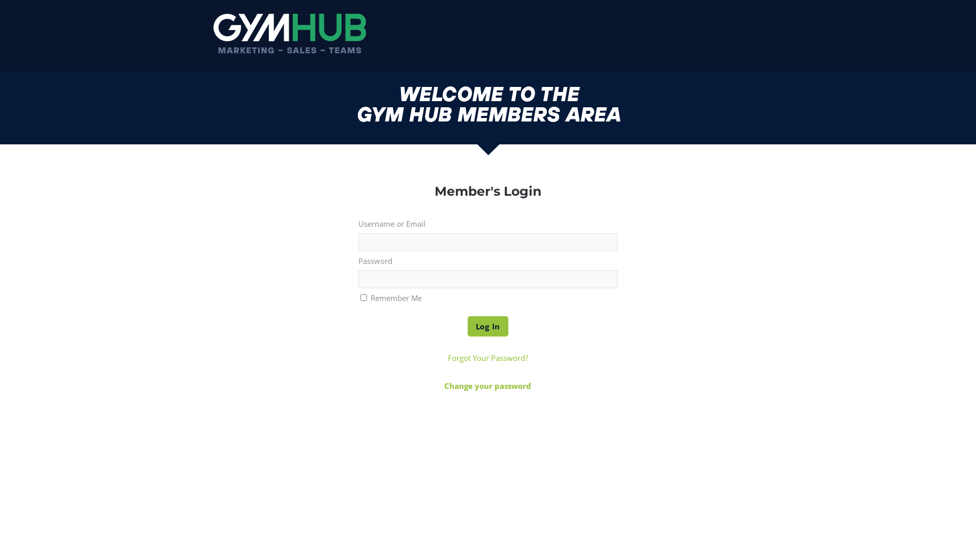 This screenshot has height=549, width=976. I want to click on Log In, so click(488, 326).